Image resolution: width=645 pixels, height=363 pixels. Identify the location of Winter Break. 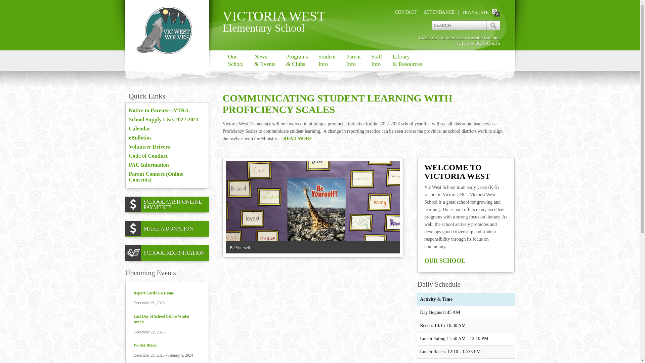
(145, 346).